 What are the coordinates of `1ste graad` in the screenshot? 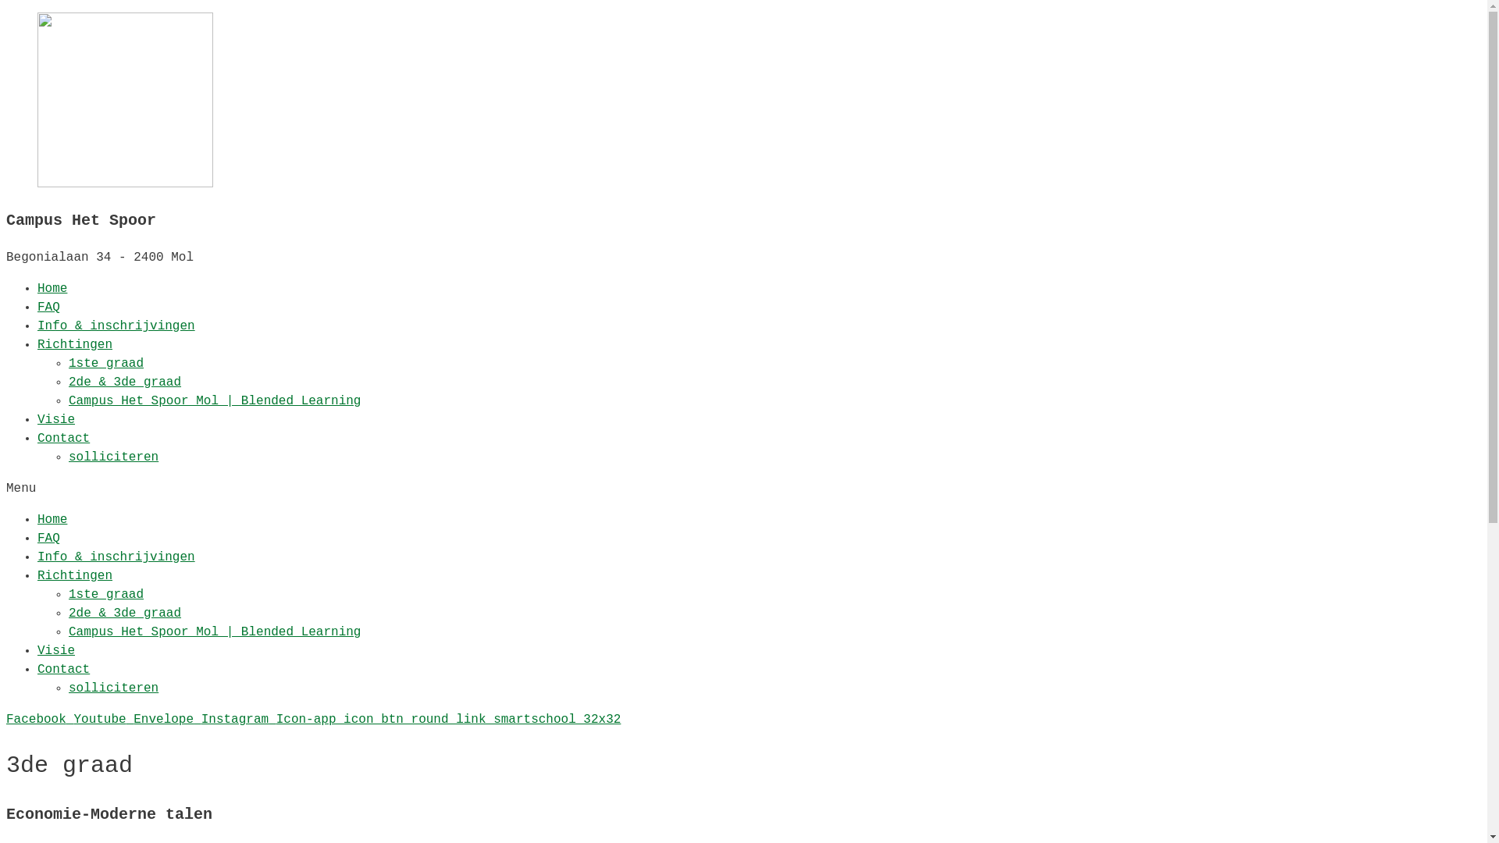 It's located at (106, 595).